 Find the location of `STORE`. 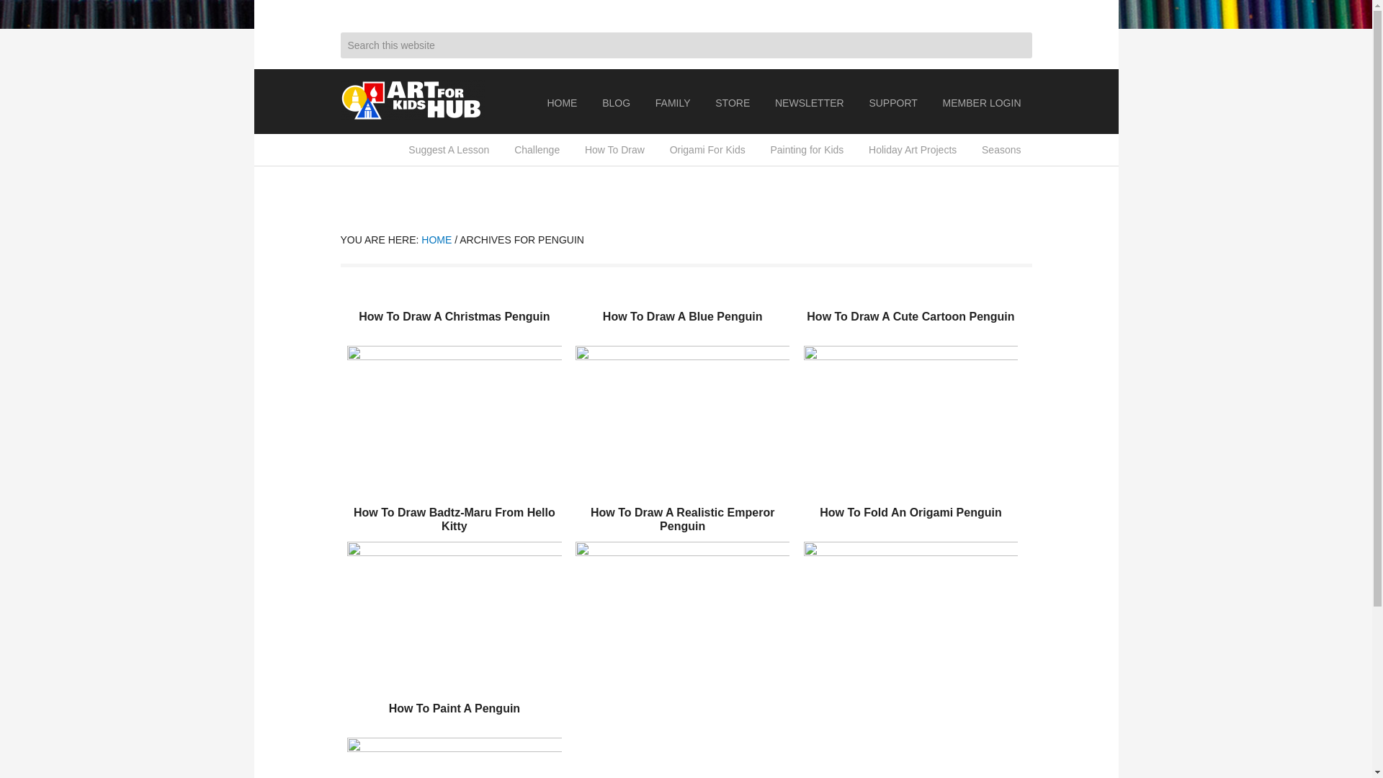

STORE is located at coordinates (732, 102).